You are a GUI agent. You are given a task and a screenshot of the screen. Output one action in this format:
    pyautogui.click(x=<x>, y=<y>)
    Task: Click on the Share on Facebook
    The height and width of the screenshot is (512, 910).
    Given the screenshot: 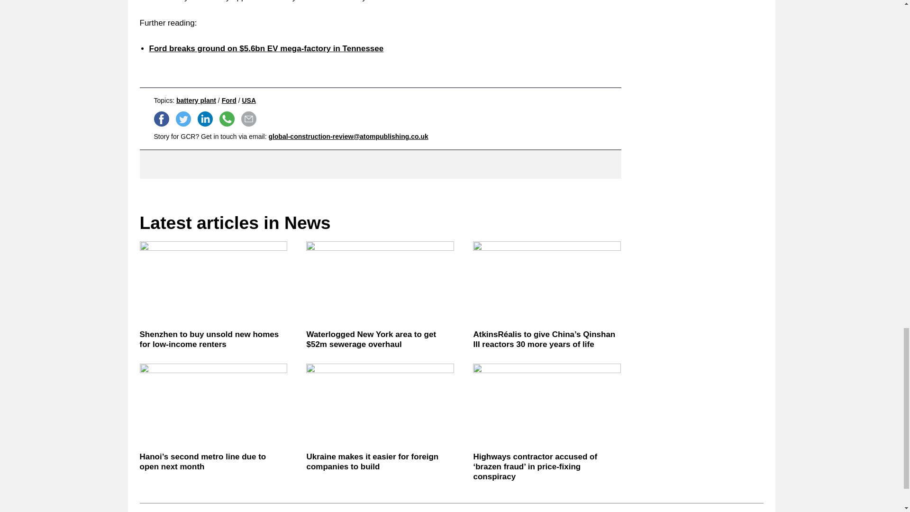 What is the action you would take?
    pyautogui.click(x=161, y=119)
    